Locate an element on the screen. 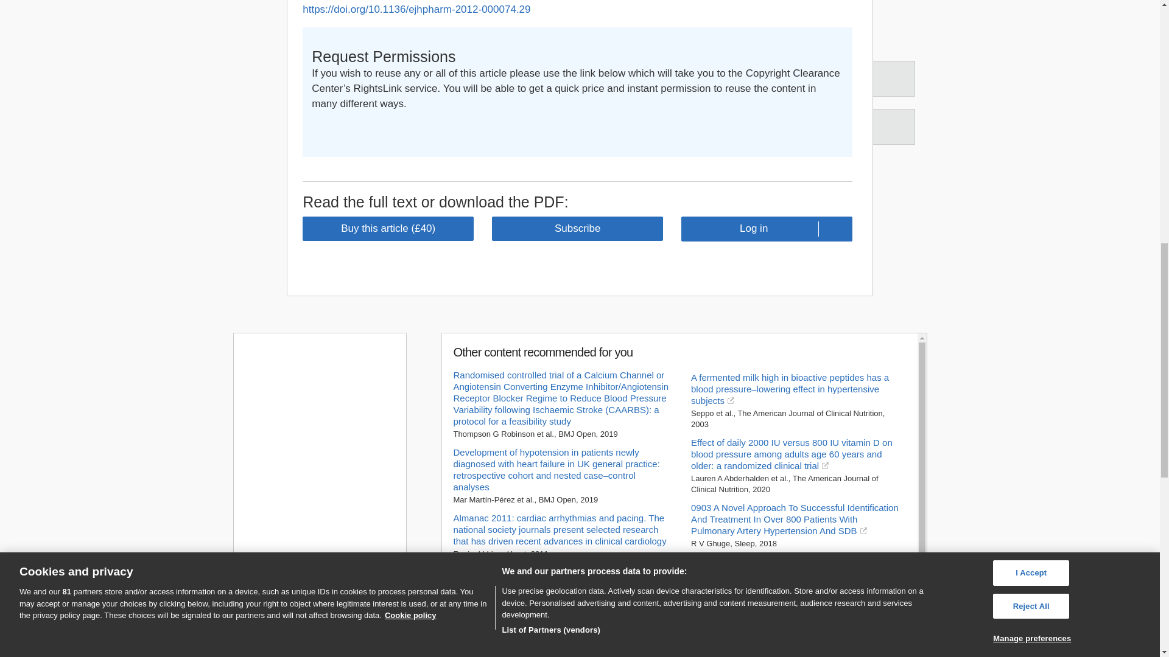  careers widget is located at coordinates (319, 484).